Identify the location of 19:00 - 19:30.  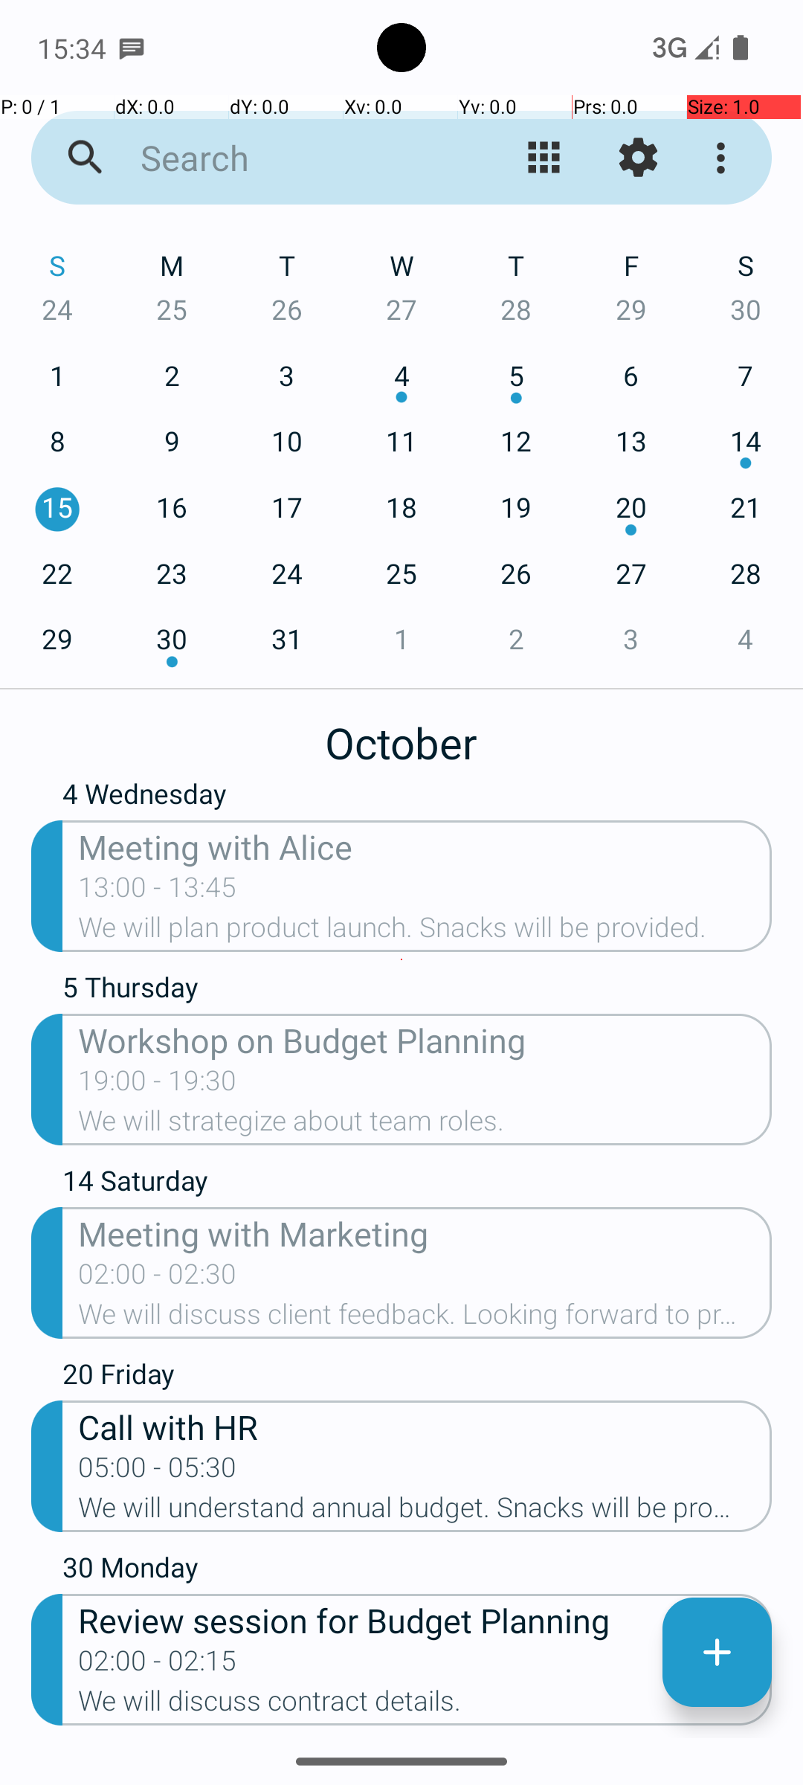
(158, 1085).